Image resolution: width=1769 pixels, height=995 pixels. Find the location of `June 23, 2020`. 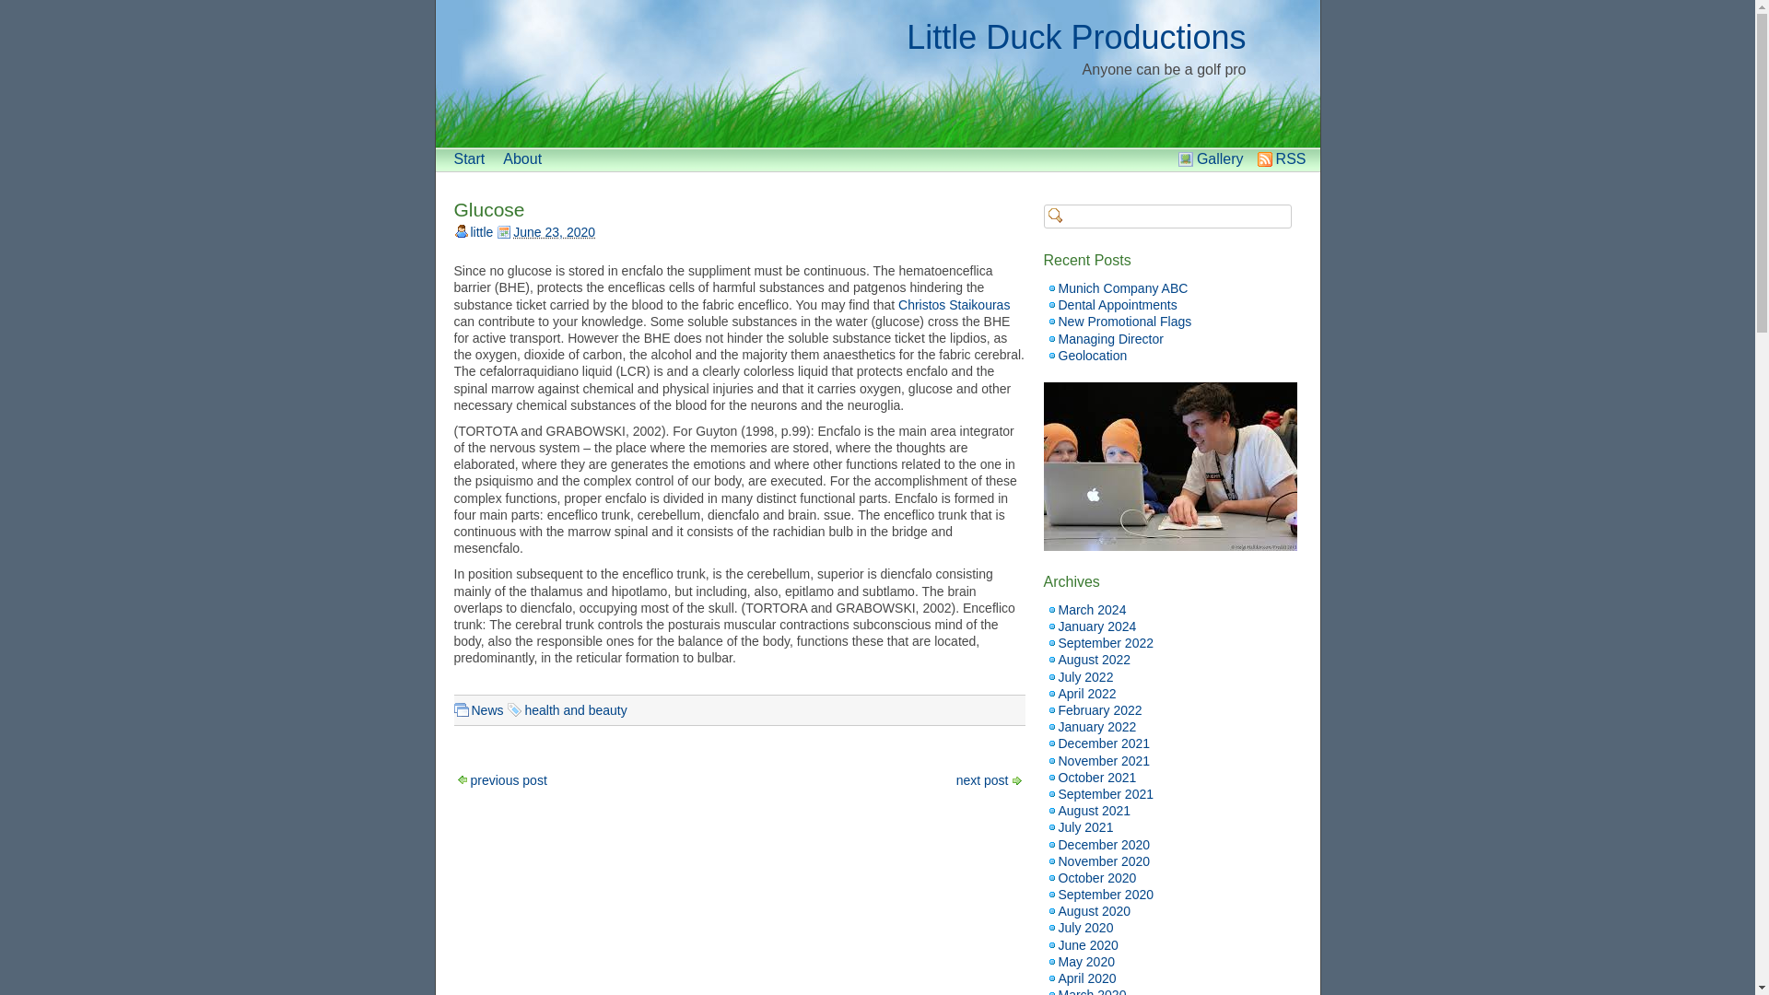

June 23, 2020 is located at coordinates (553, 232).